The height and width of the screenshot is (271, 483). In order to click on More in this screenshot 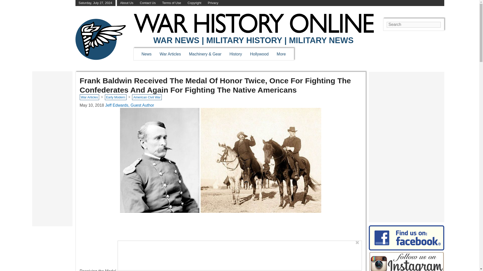, I will do `click(281, 54)`.